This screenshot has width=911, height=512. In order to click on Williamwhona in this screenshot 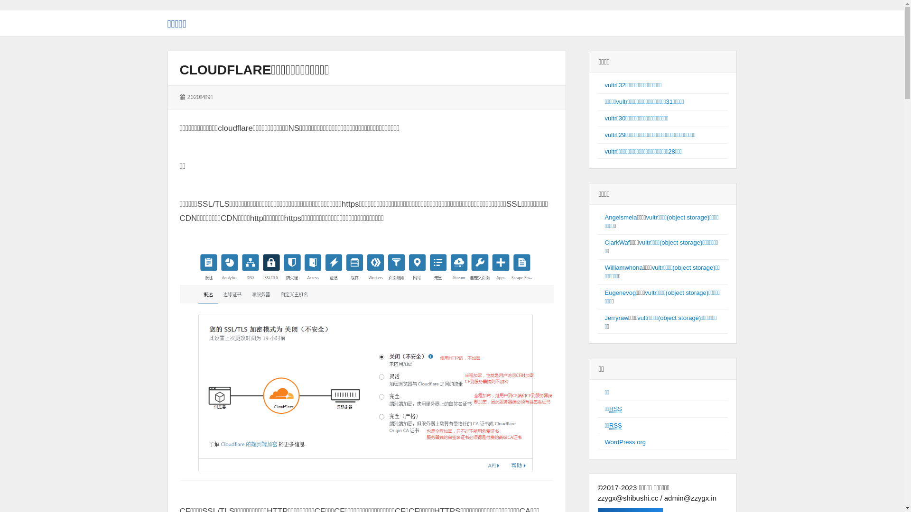, I will do `click(623, 267)`.